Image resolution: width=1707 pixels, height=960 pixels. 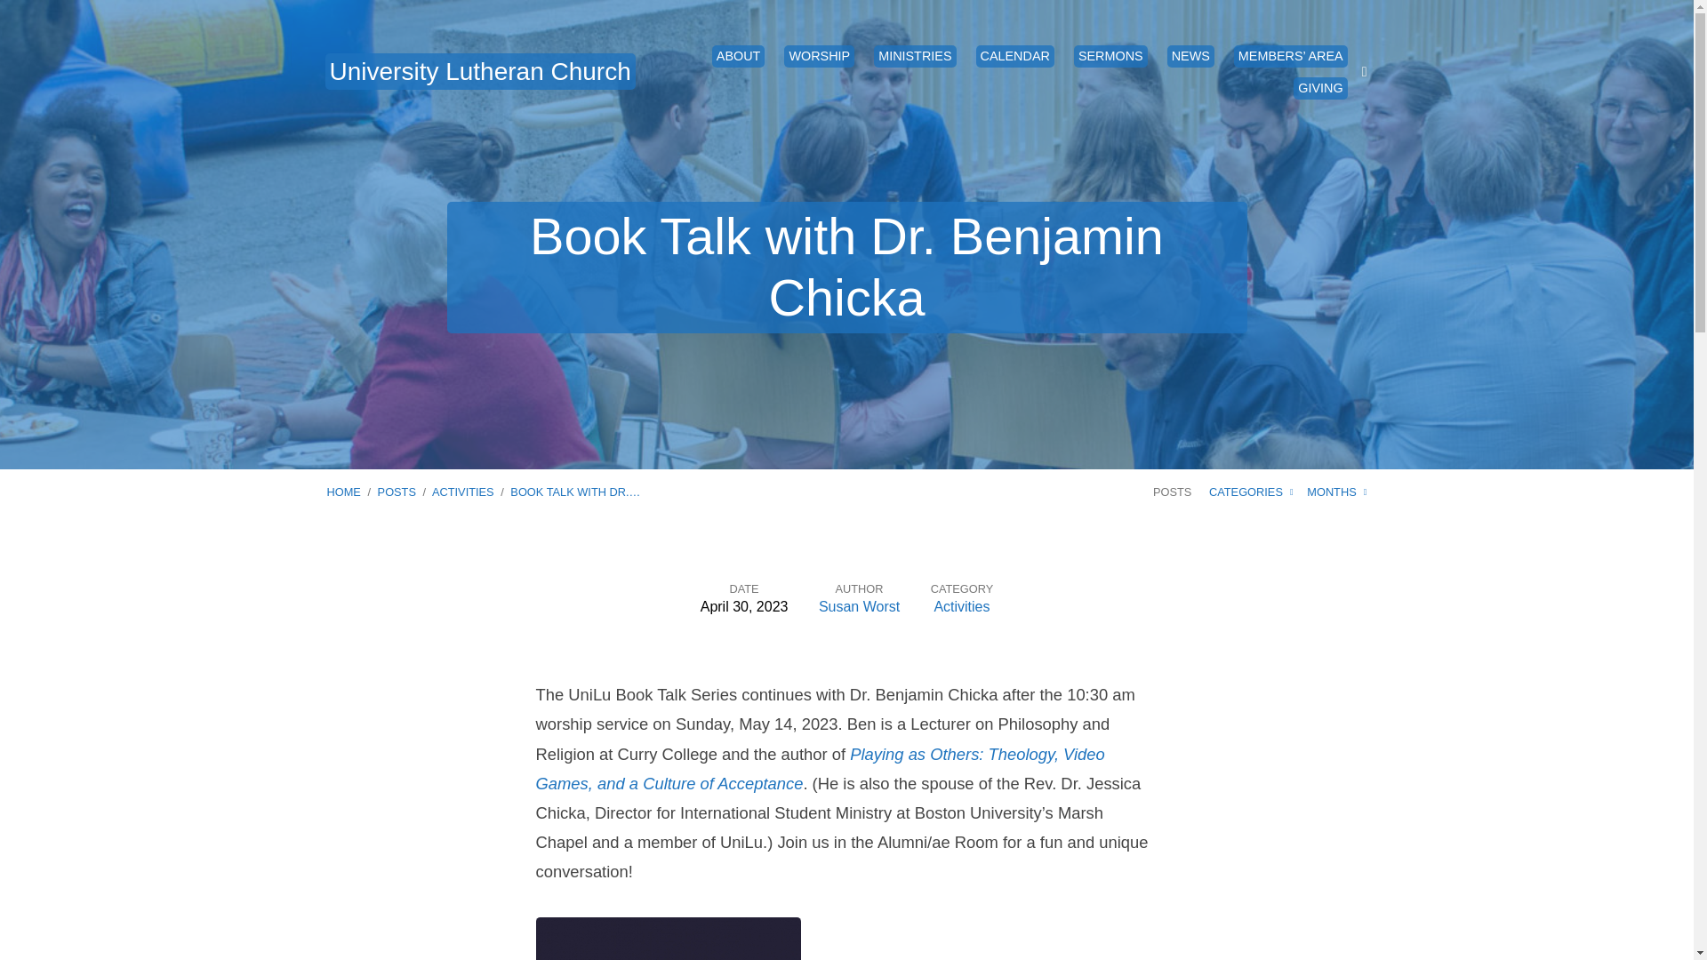 What do you see at coordinates (397, 492) in the screenshot?
I see `POSTS` at bounding box center [397, 492].